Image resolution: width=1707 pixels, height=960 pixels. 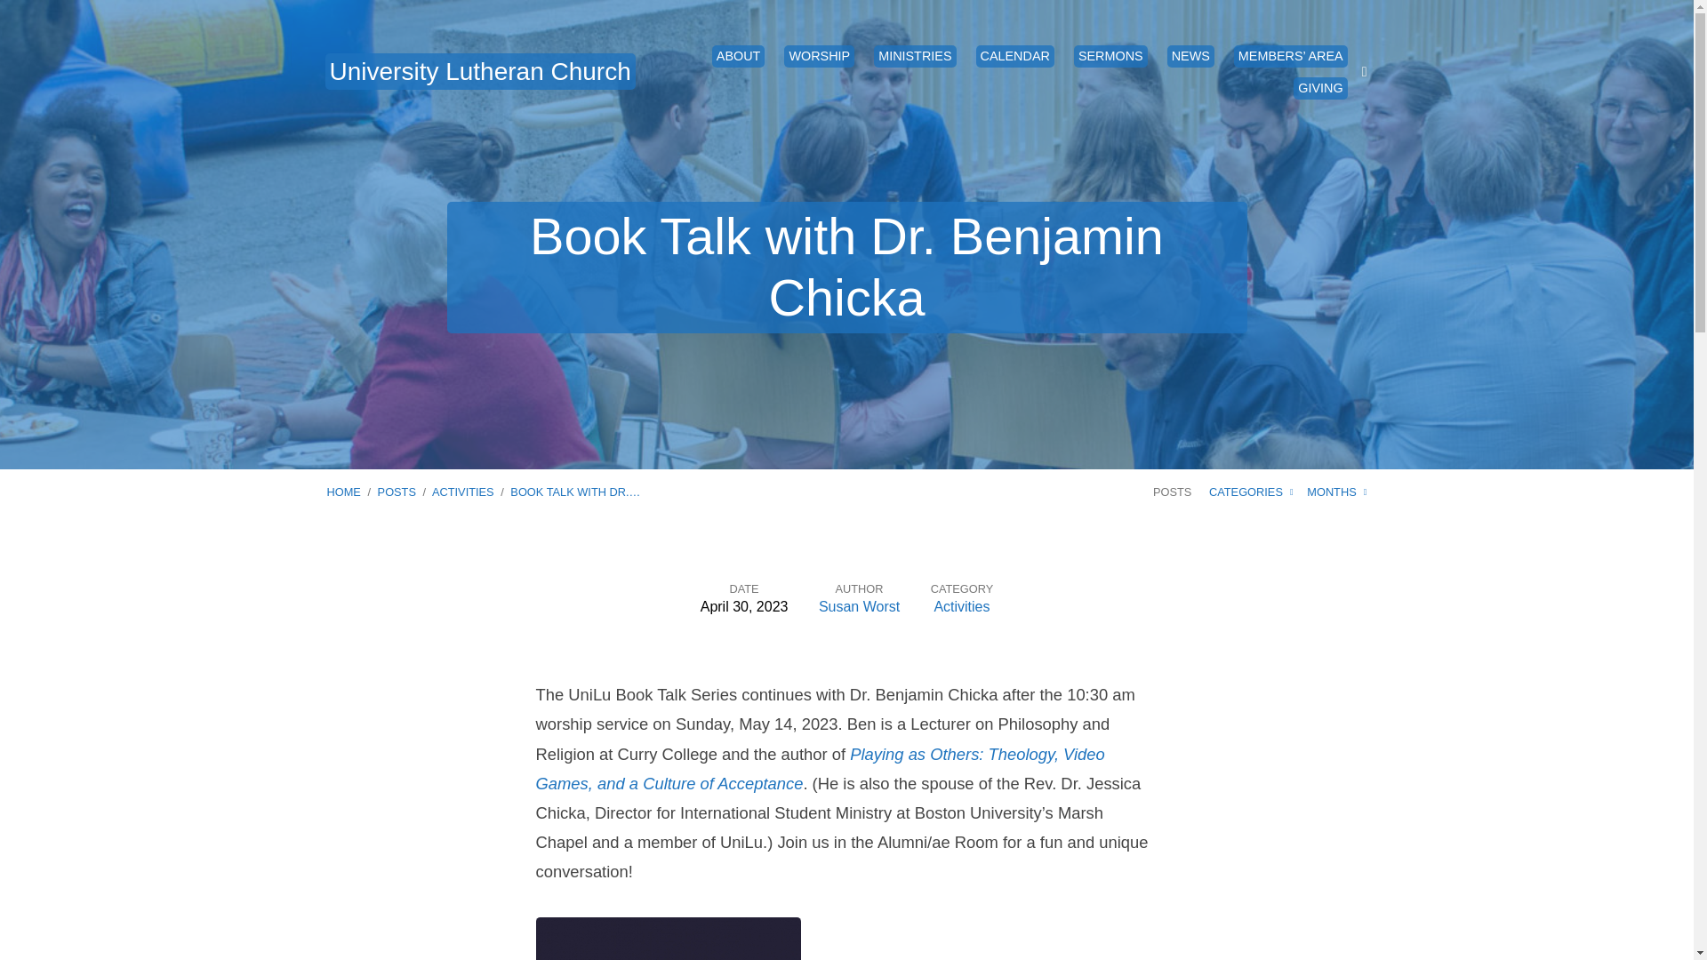 What do you see at coordinates (397, 492) in the screenshot?
I see `POSTS` at bounding box center [397, 492].